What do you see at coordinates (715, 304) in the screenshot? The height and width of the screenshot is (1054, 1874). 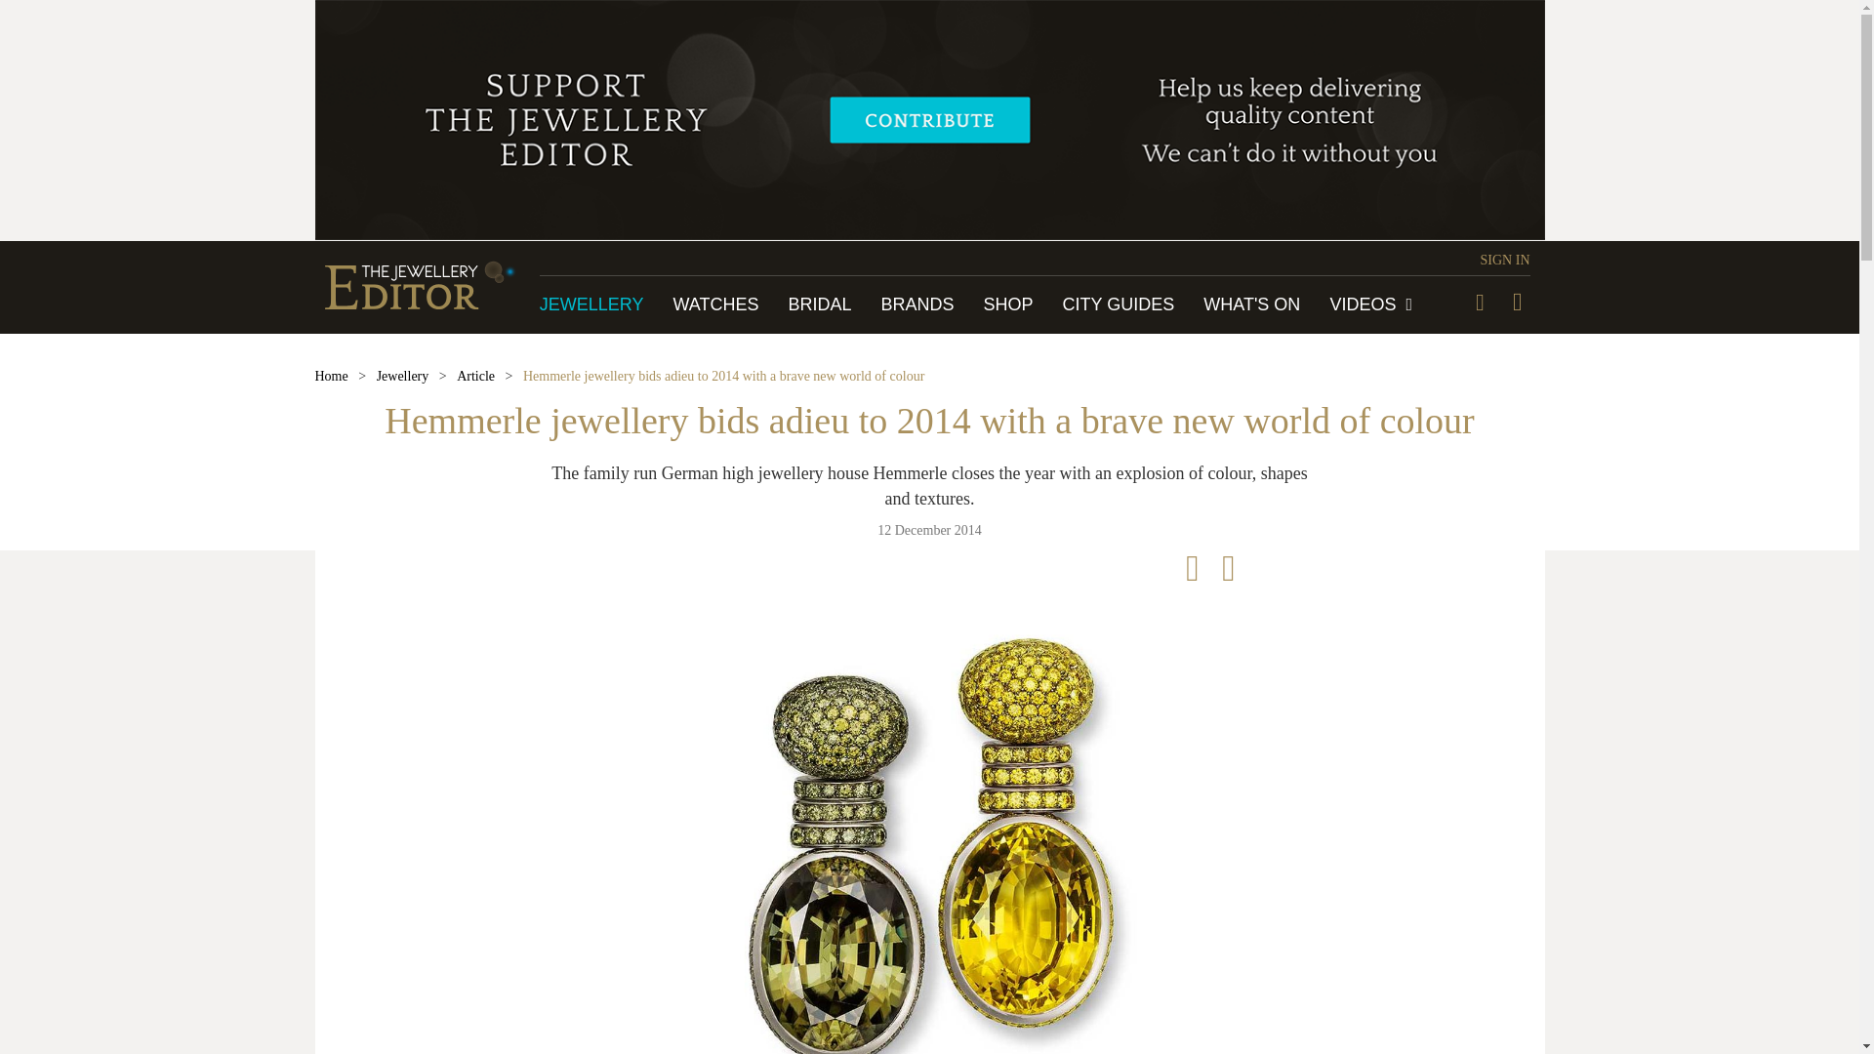 I see `Go to Watches` at bounding box center [715, 304].